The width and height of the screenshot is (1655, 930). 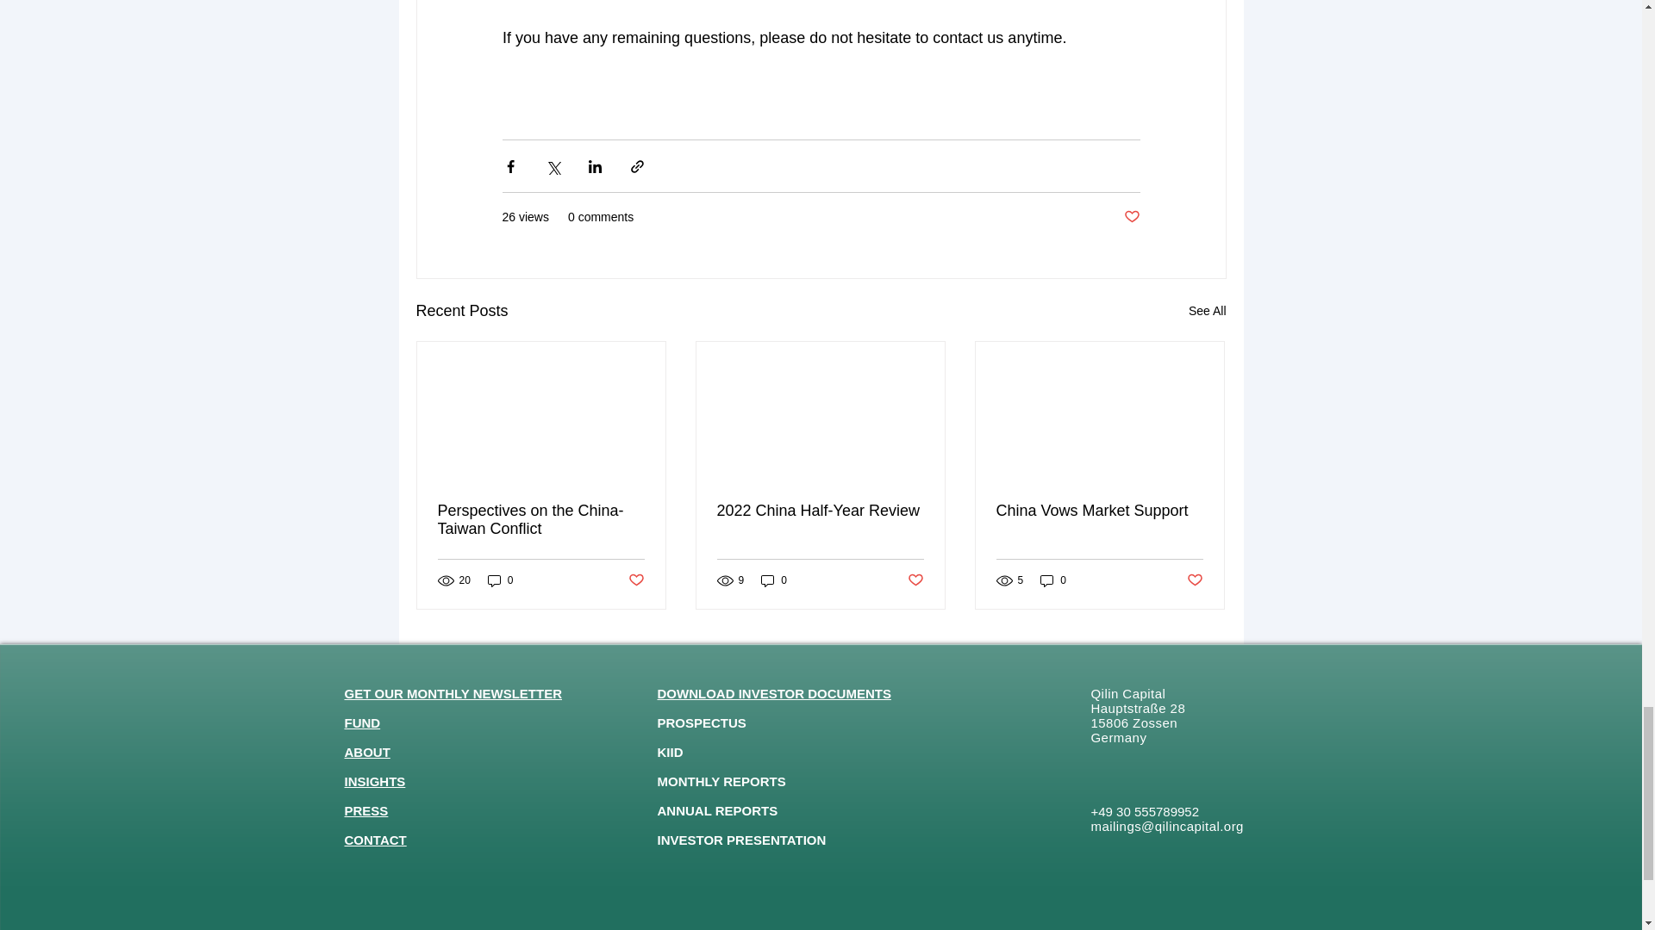 What do you see at coordinates (366, 811) in the screenshot?
I see `PRESS` at bounding box center [366, 811].